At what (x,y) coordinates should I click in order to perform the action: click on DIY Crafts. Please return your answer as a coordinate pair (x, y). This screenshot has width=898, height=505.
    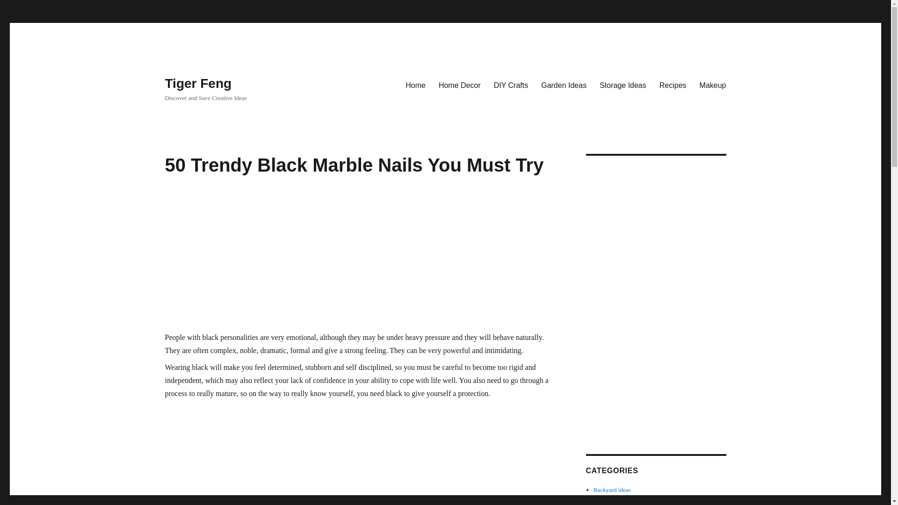
    Looking at the image, I should click on (511, 85).